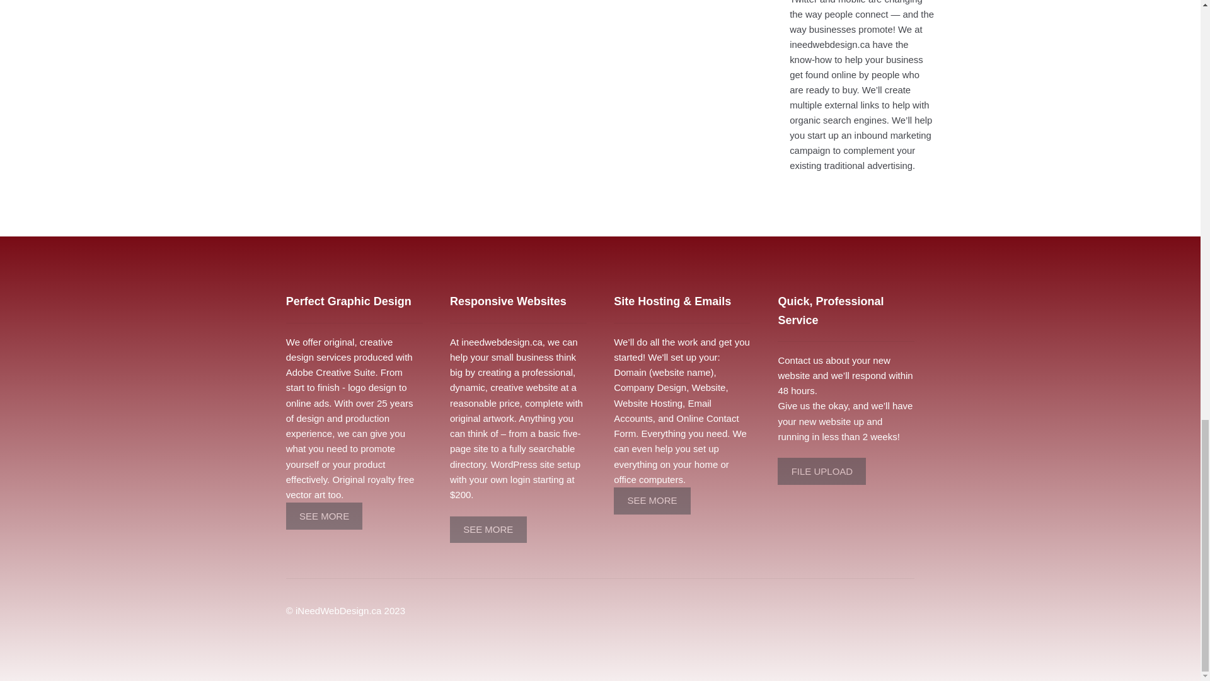  Describe the element at coordinates (324, 516) in the screenshot. I see `SEE MORE` at that location.